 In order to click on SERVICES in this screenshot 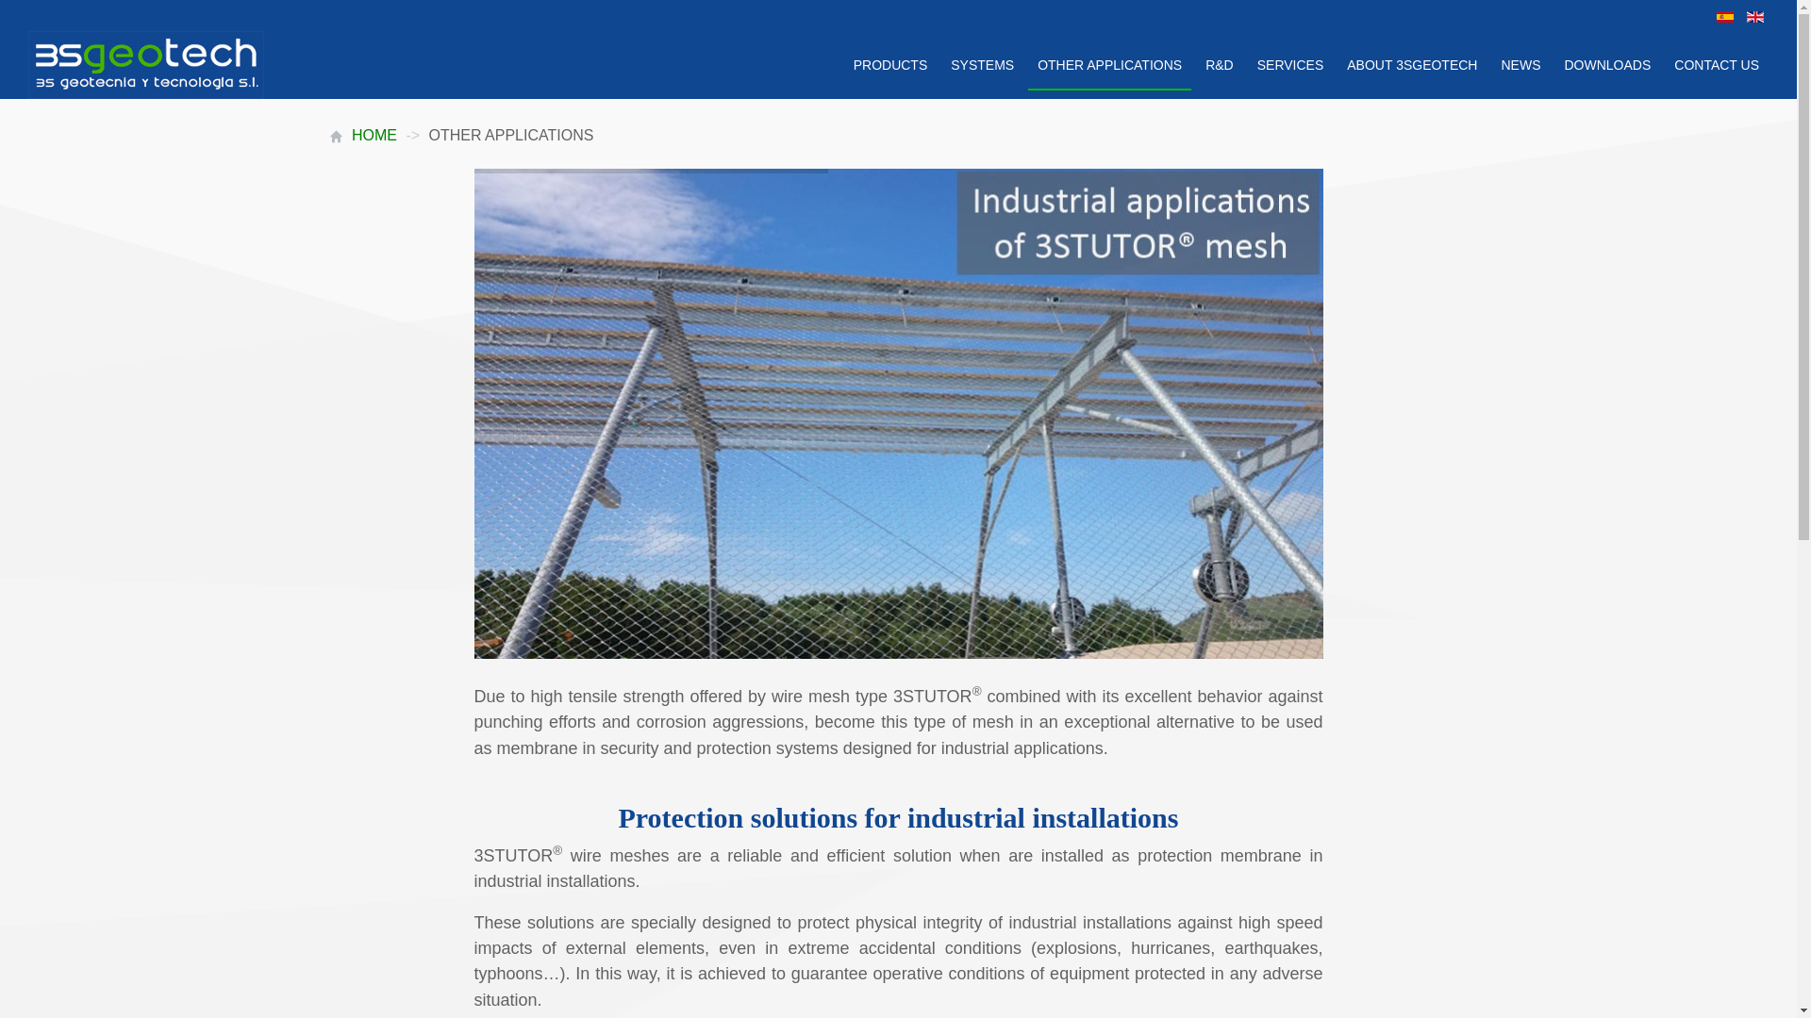, I will do `click(1290, 66)`.